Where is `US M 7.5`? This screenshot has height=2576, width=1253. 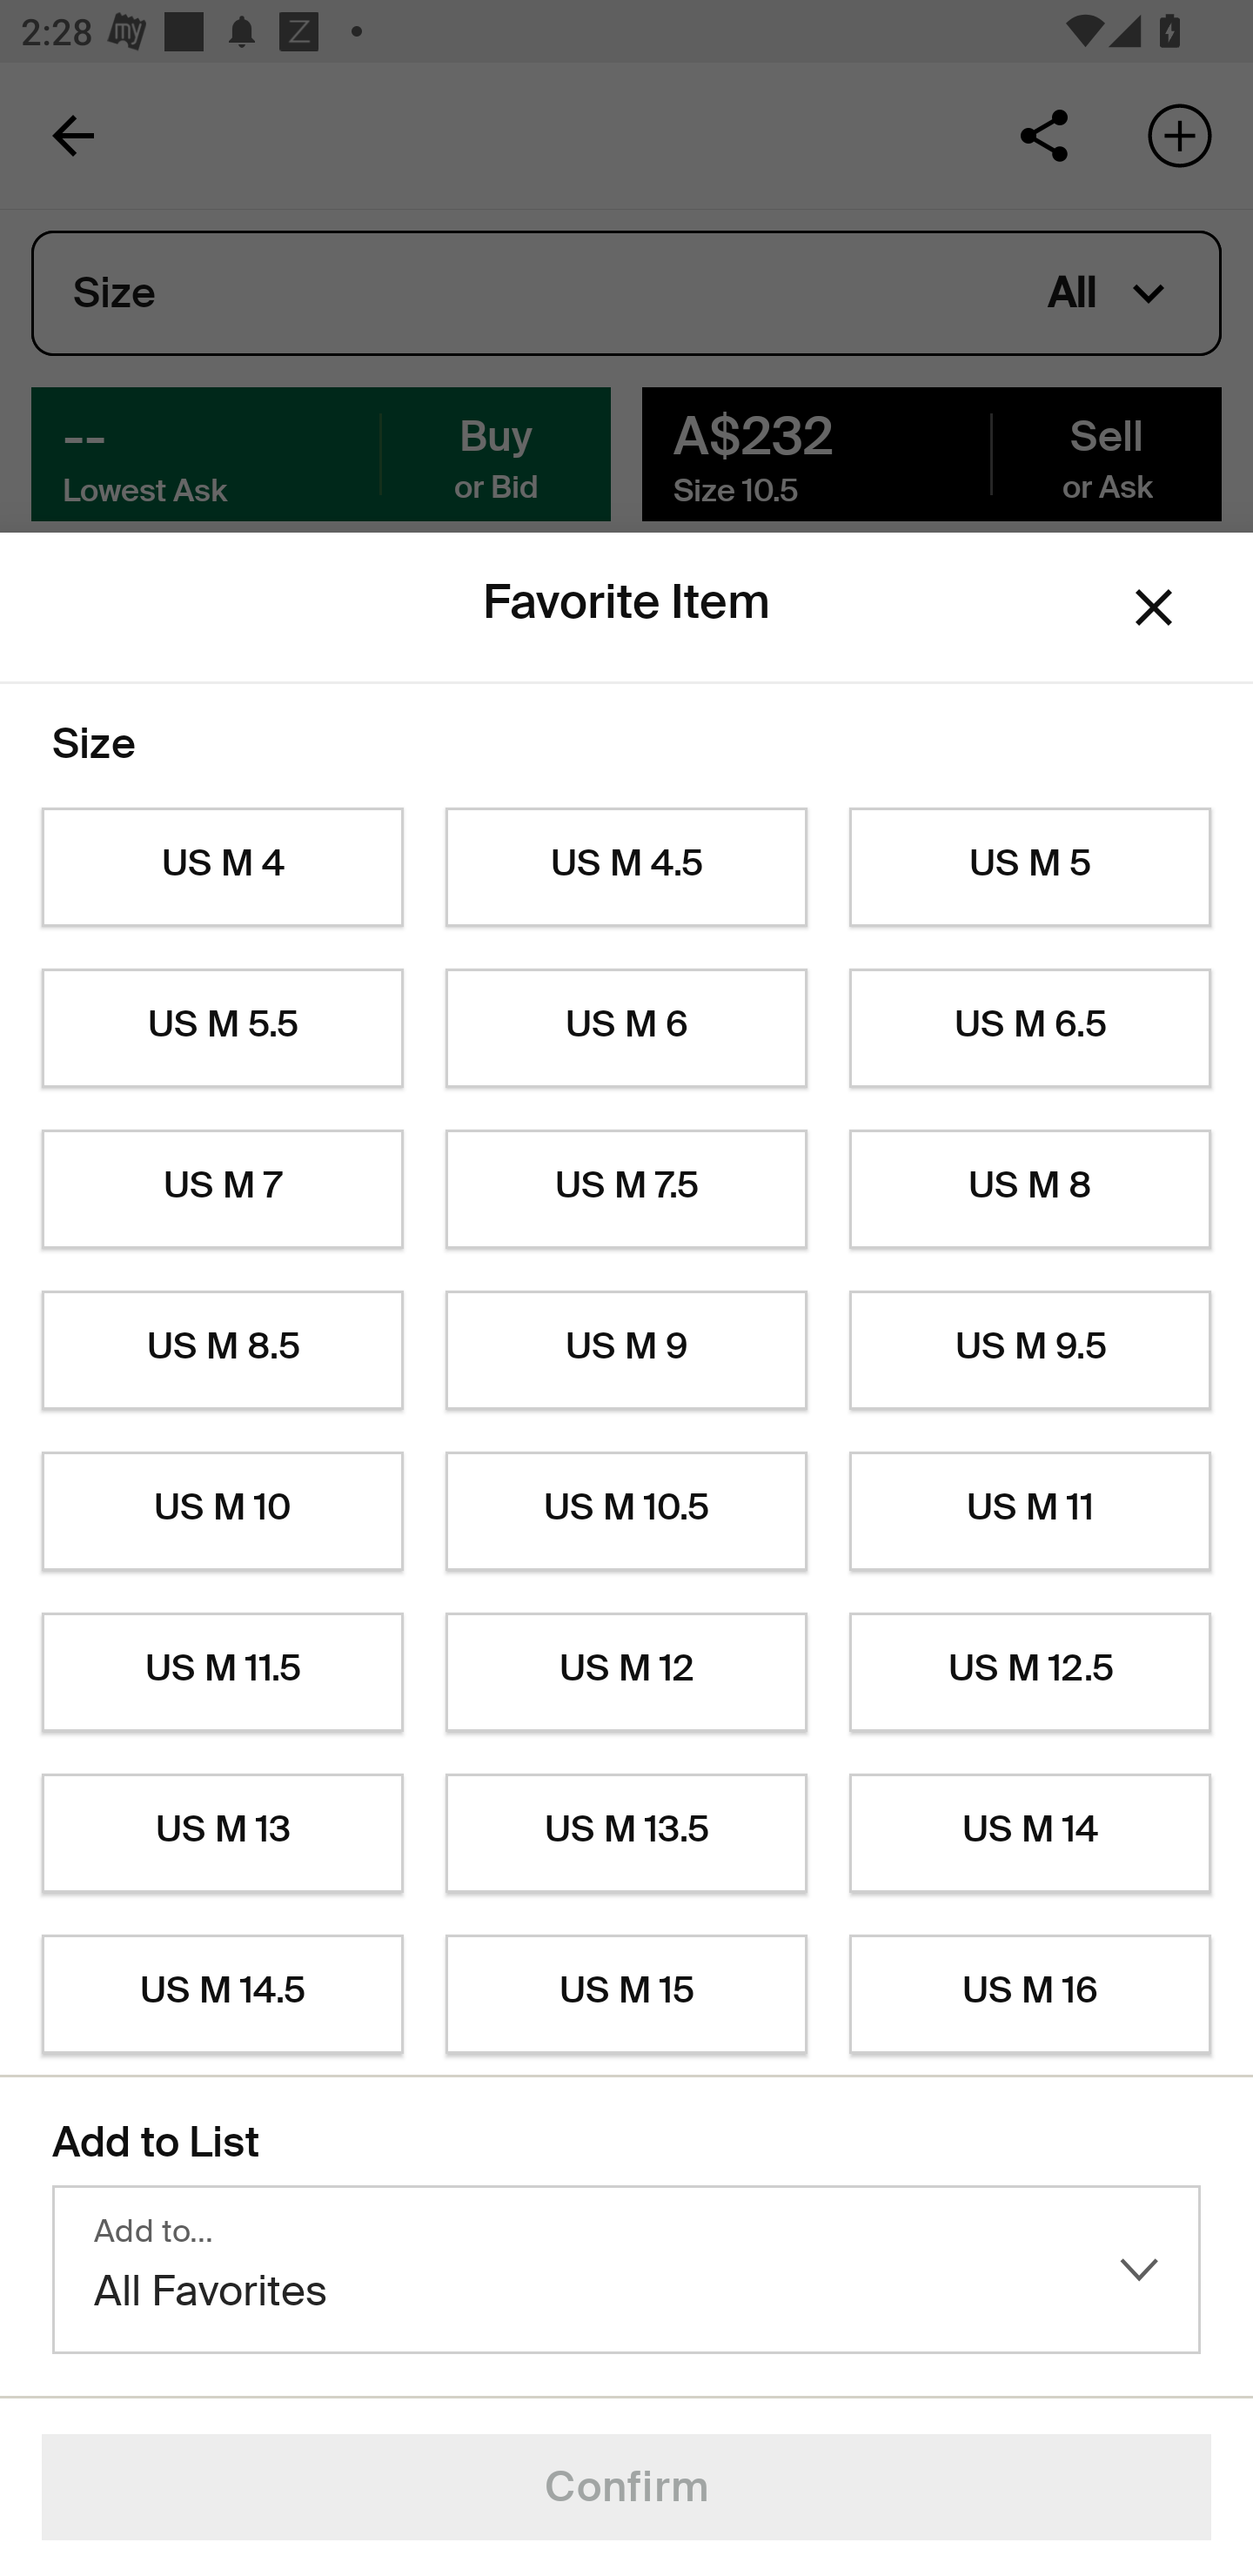
US M 7.5 is located at coordinates (626, 1190).